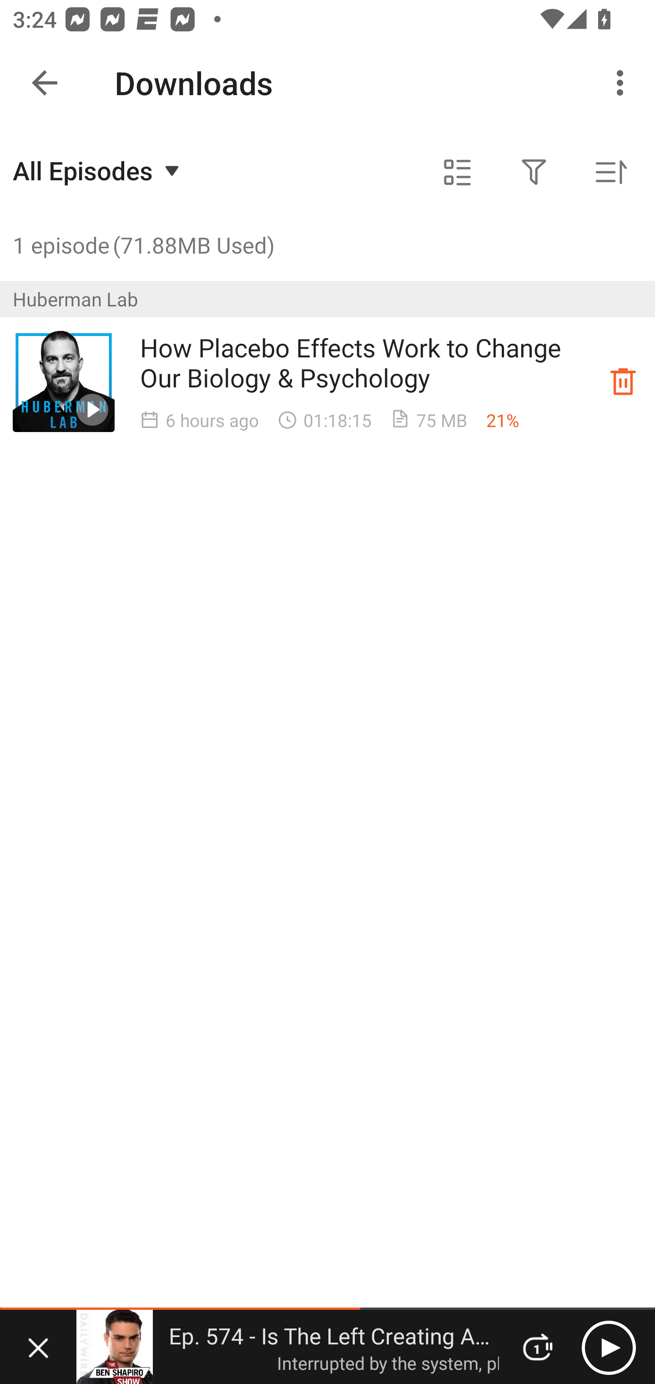  What do you see at coordinates (623, 83) in the screenshot?
I see `More options` at bounding box center [623, 83].